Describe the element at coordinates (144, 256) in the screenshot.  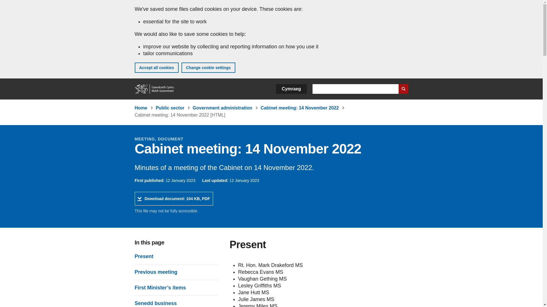
I see `Present` at that location.